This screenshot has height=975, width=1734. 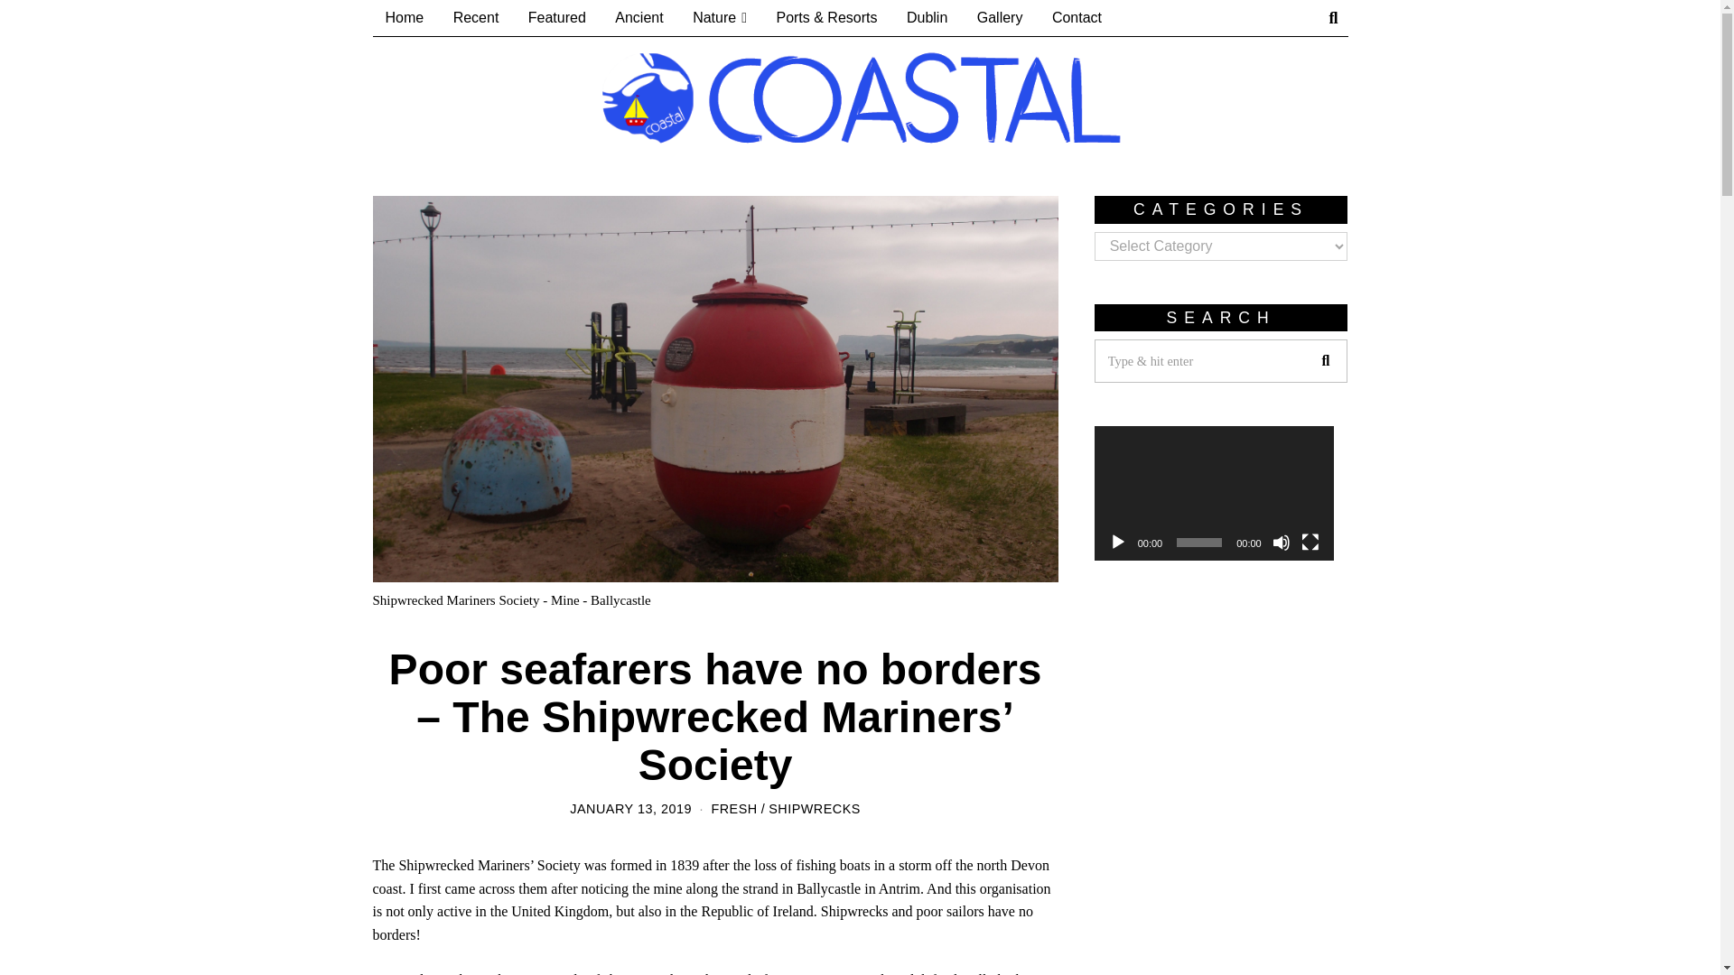 What do you see at coordinates (1310, 542) in the screenshot?
I see `Fullscreen` at bounding box center [1310, 542].